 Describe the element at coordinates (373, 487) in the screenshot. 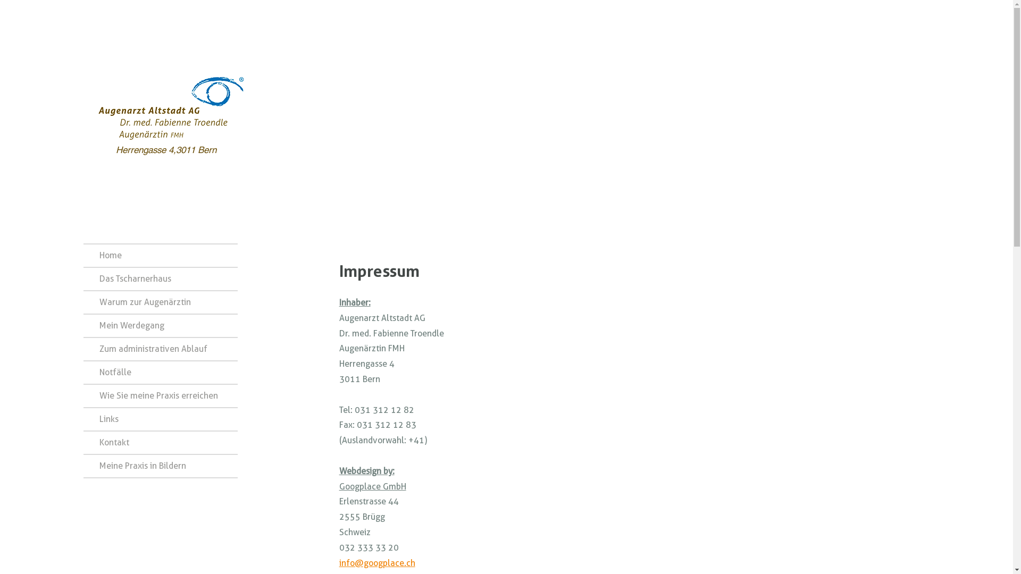

I see `Googplace GmbH` at that location.